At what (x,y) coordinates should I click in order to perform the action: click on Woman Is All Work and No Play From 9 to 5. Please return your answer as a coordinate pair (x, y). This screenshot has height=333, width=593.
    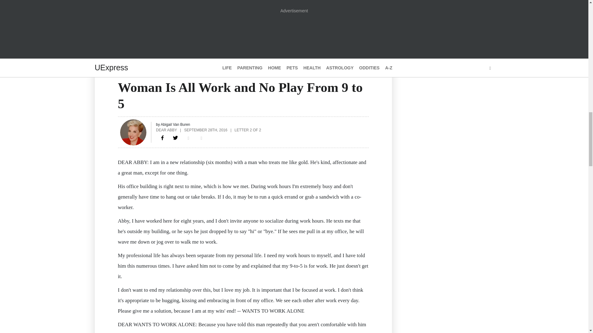
    Looking at the image, I should click on (162, 138).